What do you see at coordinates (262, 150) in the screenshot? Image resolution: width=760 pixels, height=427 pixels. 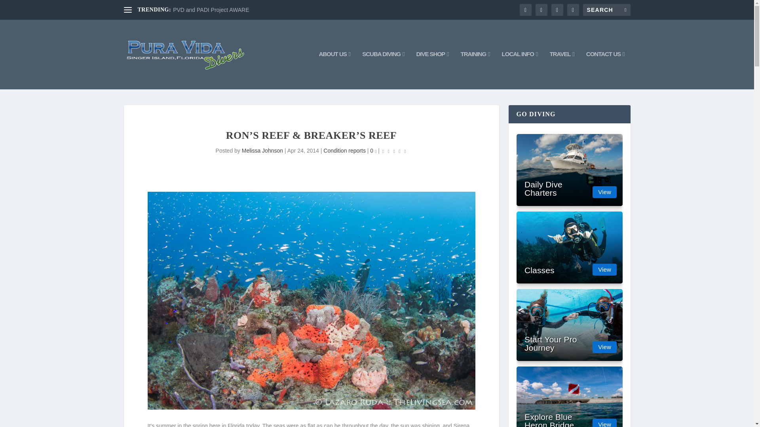 I see `Posts by Melissa Johnson` at bounding box center [262, 150].